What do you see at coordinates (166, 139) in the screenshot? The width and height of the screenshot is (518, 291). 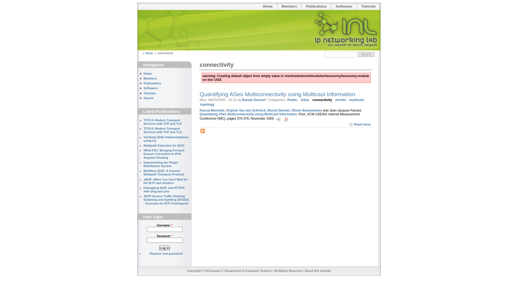 I see `Verifying QUIC Implementations using Ivy` at bounding box center [166, 139].